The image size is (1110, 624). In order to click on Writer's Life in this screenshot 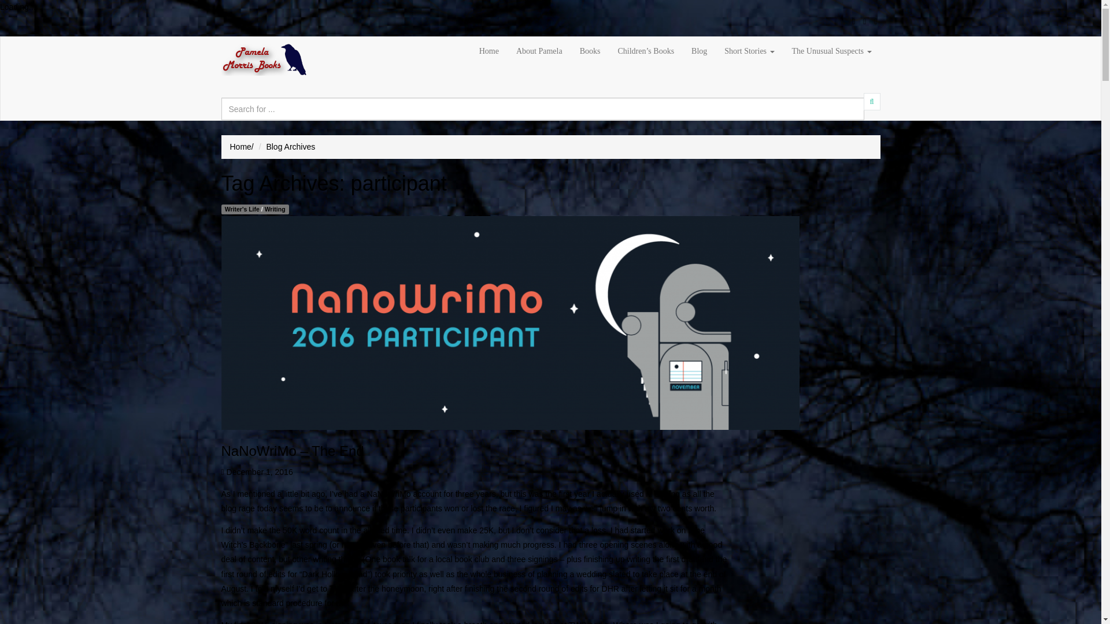, I will do `click(242, 209)`.